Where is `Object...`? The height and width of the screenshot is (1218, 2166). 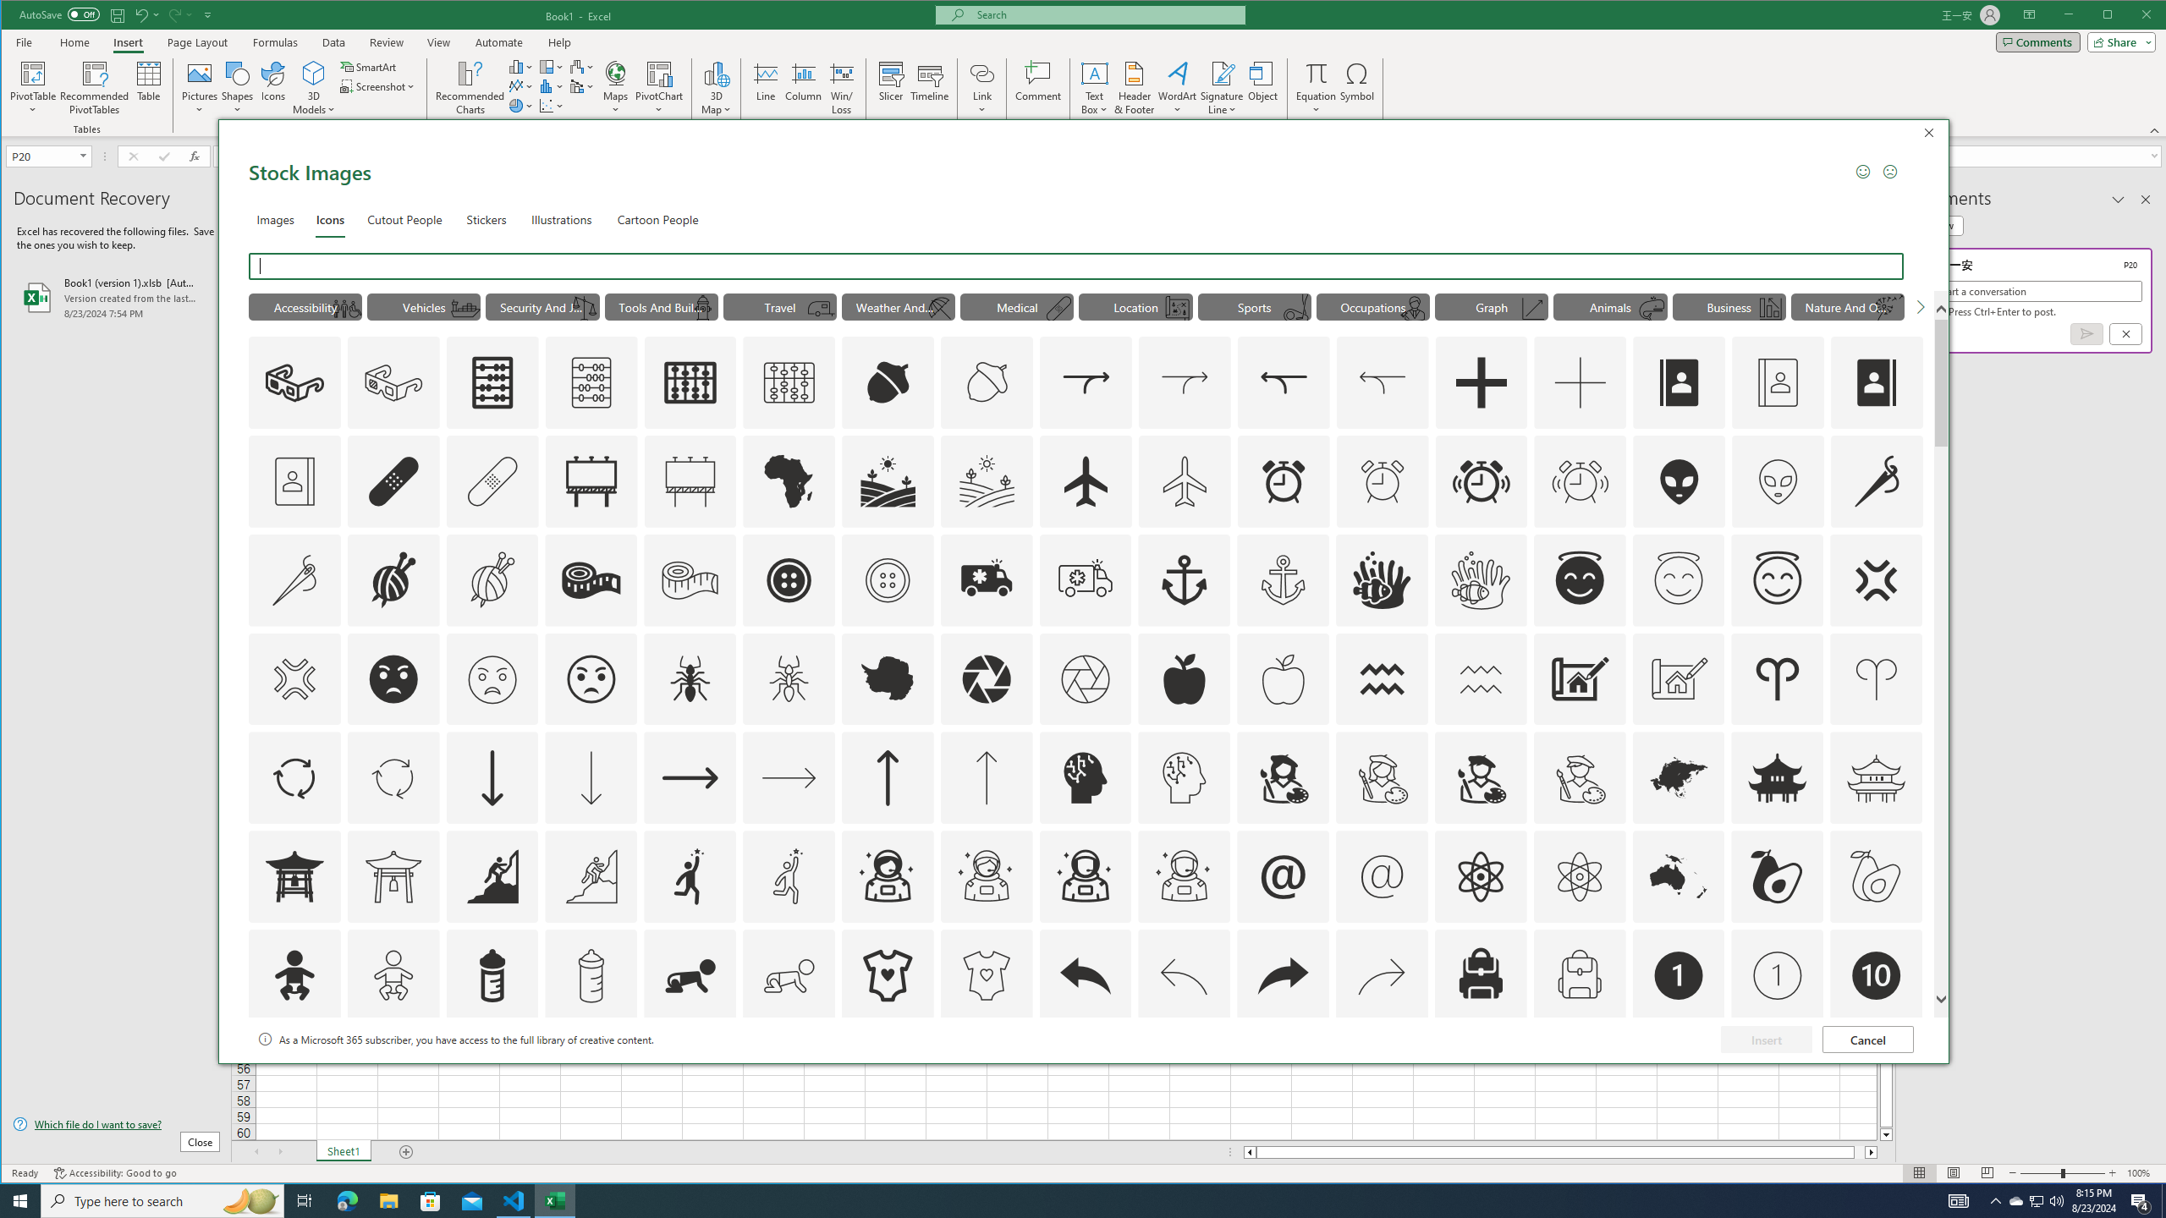
Object... is located at coordinates (1262, 88).